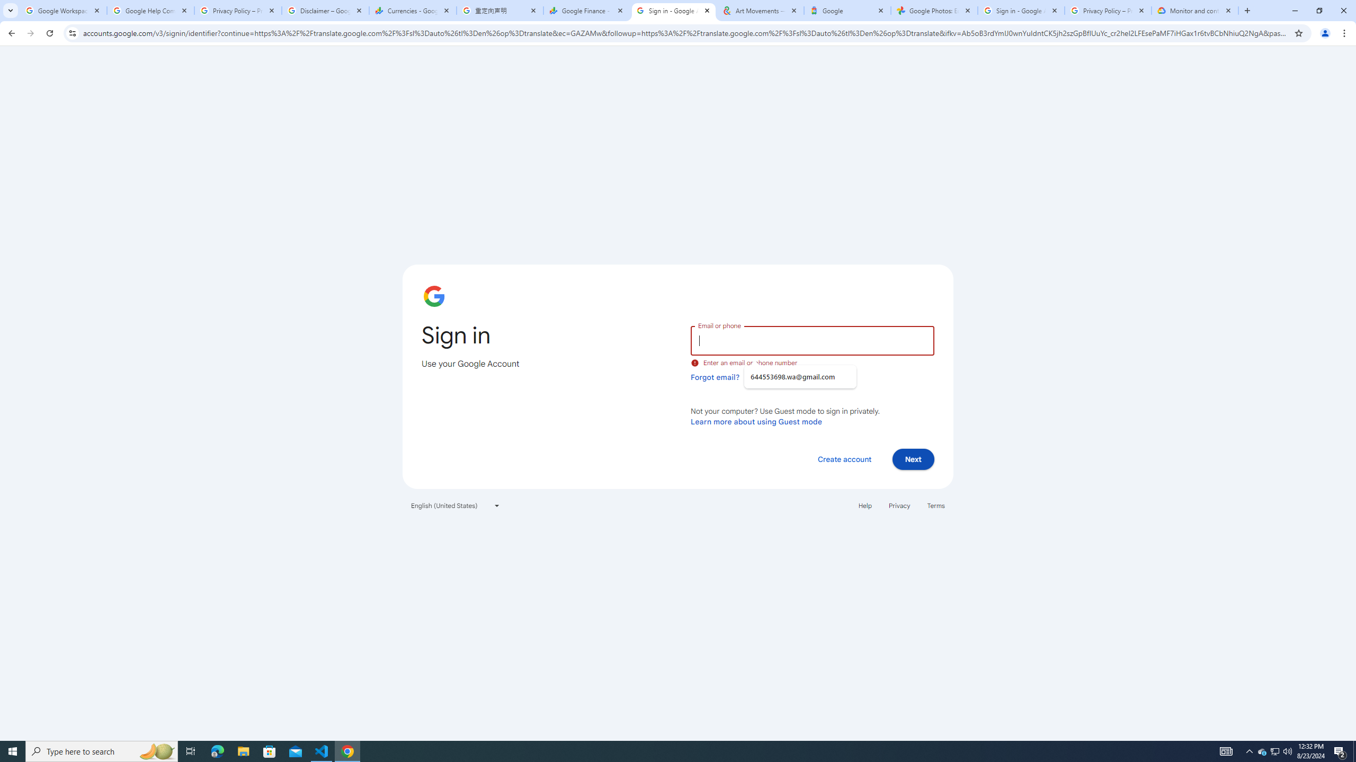  Describe the element at coordinates (63, 11) in the screenshot. I see `Google Workspace Admin Community` at that location.